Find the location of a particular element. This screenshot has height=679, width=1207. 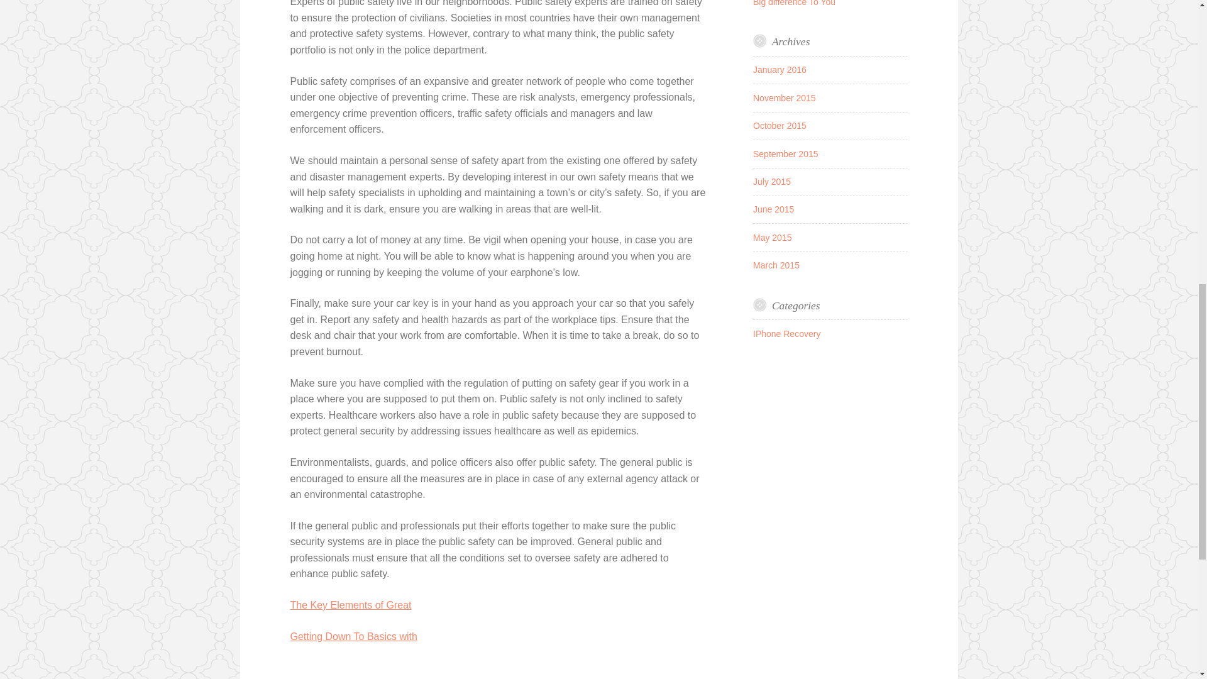

The Key Elements of Great is located at coordinates (351, 605).